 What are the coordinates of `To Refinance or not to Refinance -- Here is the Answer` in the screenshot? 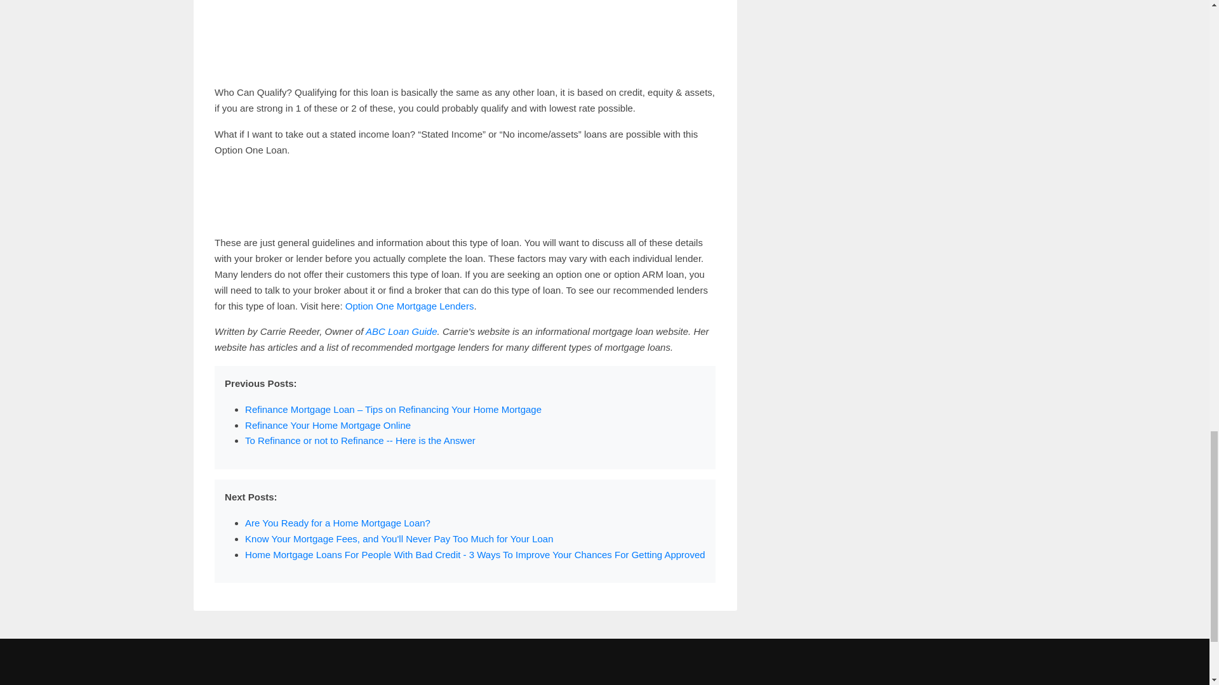 It's located at (359, 440).